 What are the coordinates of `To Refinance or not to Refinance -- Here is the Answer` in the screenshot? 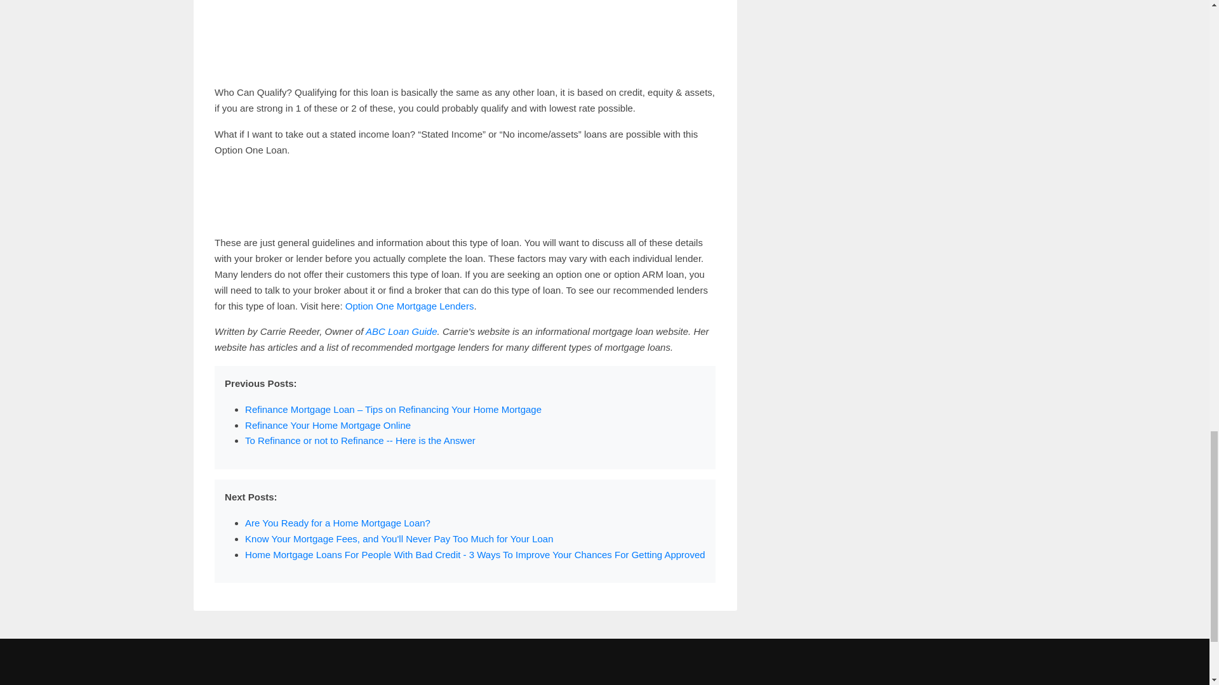 It's located at (359, 440).